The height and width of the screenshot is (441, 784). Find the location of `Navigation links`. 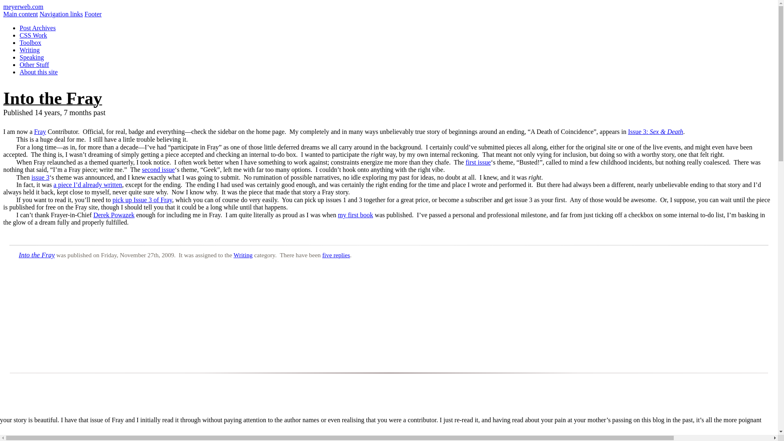

Navigation links is located at coordinates (61, 14).